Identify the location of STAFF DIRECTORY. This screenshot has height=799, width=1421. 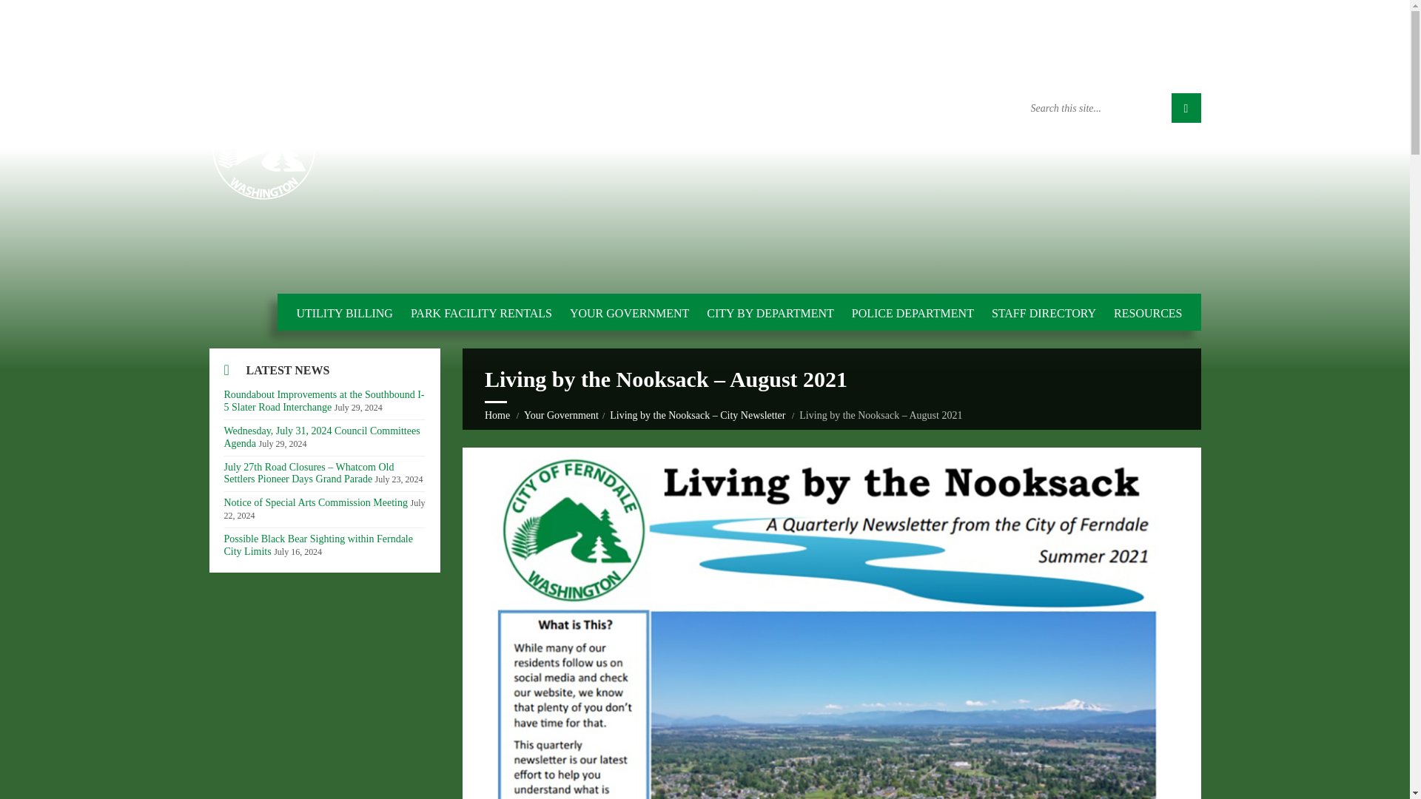
(1044, 313).